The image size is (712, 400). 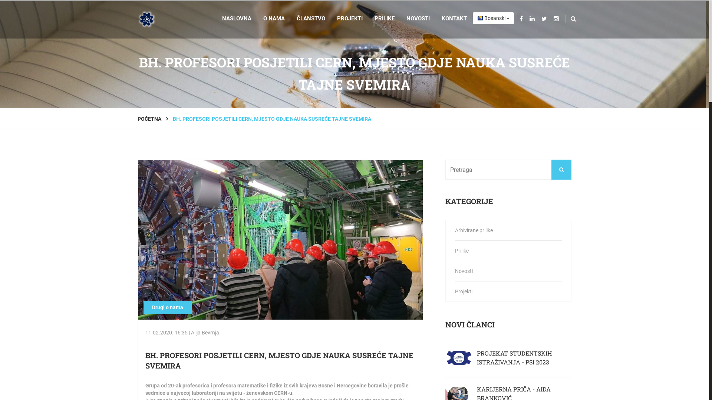 I want to click on O NAMA, so click(x=274, y=19).